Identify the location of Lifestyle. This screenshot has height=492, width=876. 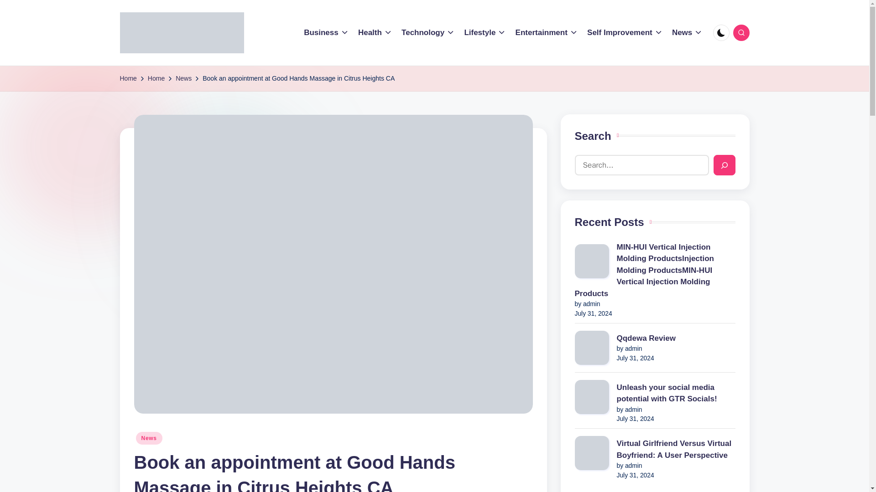
(485, 33).